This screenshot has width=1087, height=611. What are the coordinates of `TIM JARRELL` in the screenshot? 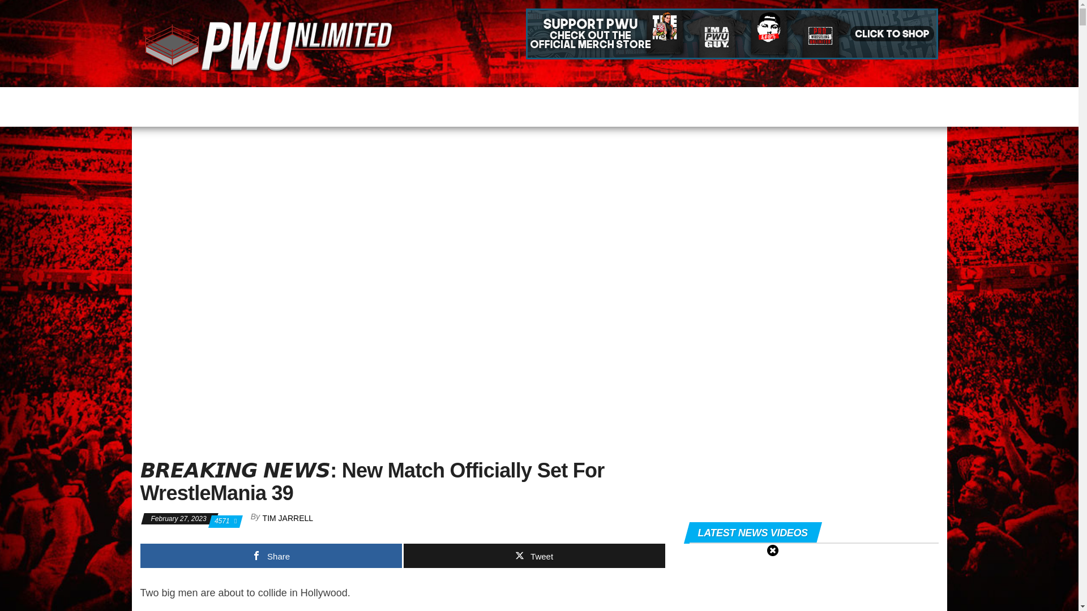 It's located at (288, 518).